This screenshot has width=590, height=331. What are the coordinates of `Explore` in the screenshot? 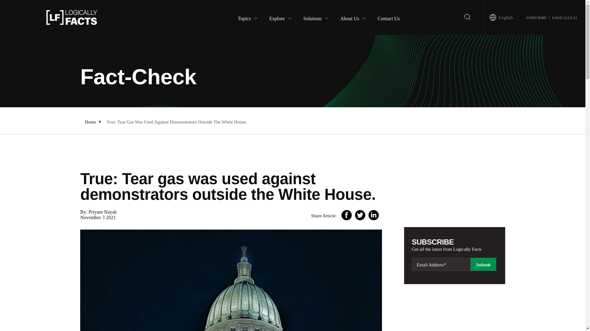 It's located at (277, 17).